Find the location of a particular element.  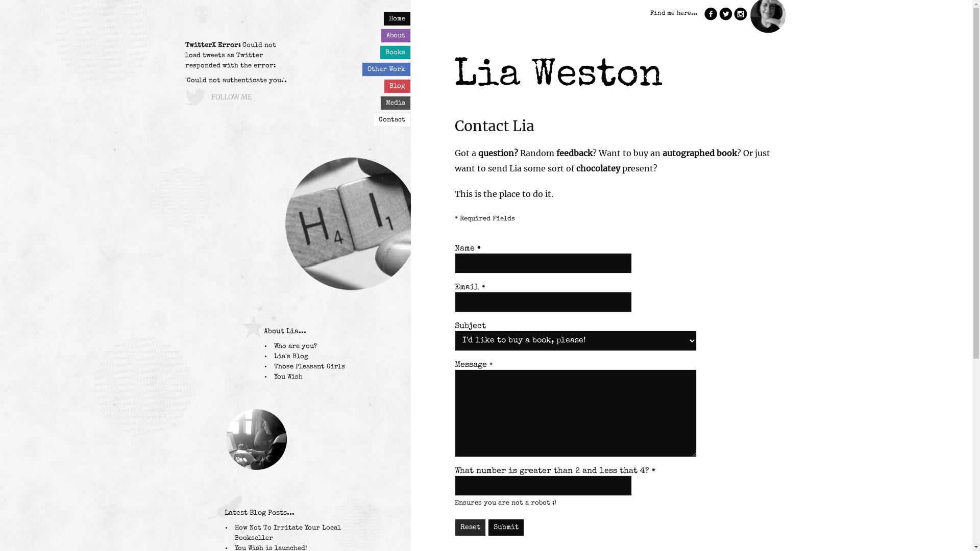

Follow Lia on facebook is located at coordinates (710, 14).